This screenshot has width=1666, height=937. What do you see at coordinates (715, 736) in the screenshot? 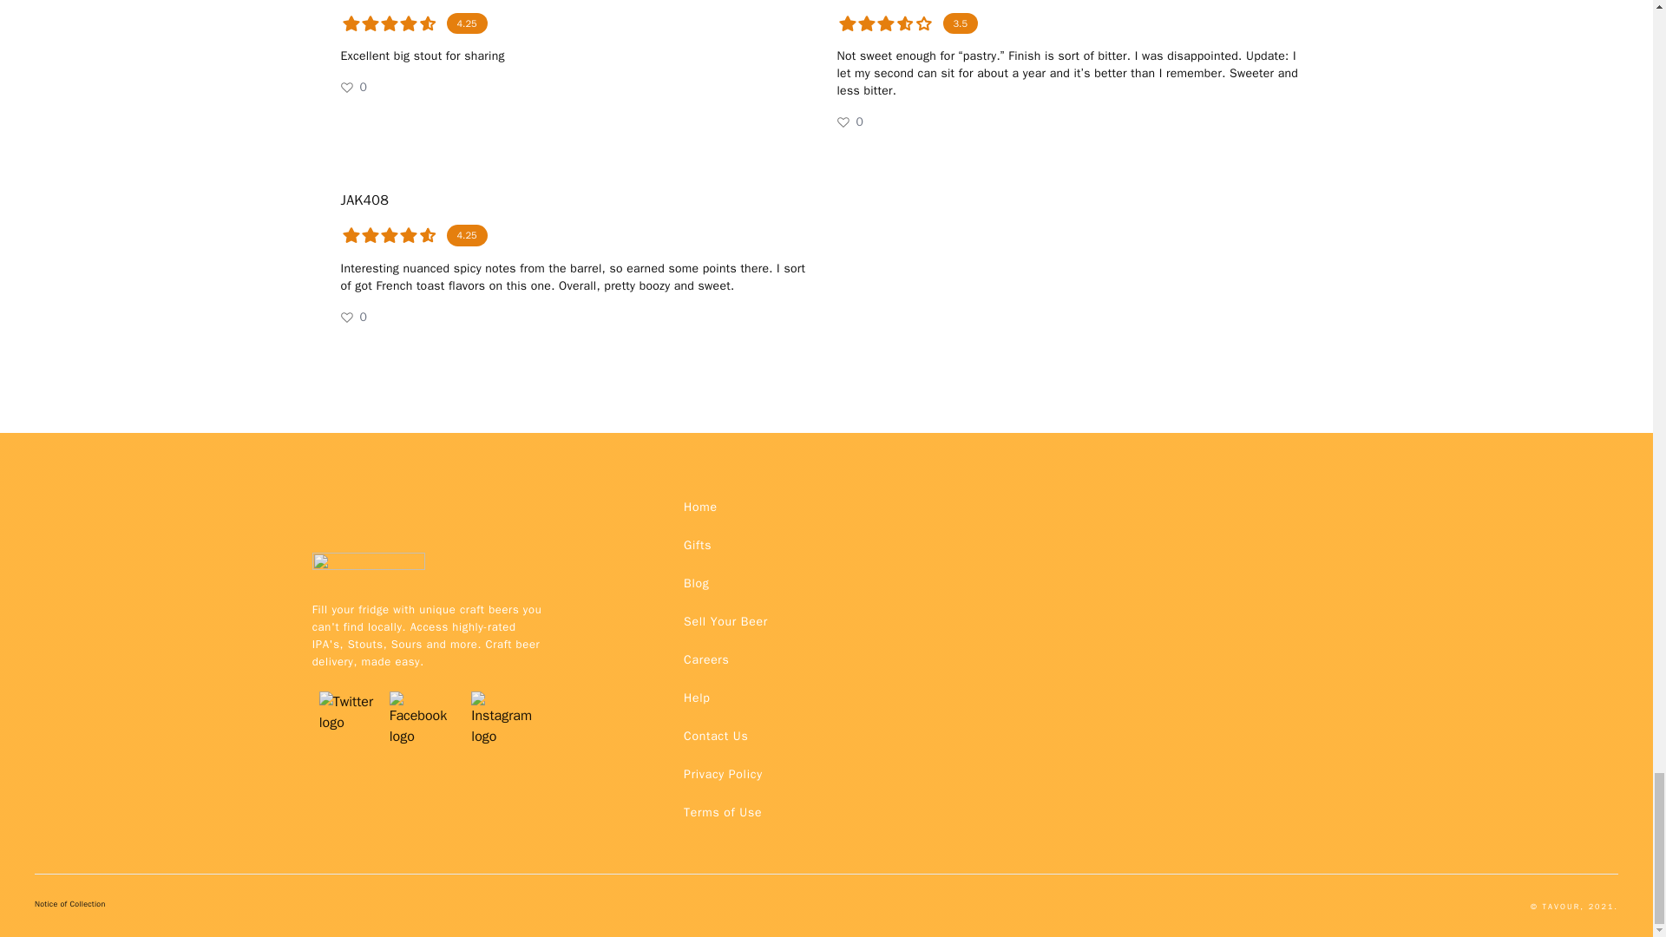
I see `Contact Us` at bounding box center [715, 736].